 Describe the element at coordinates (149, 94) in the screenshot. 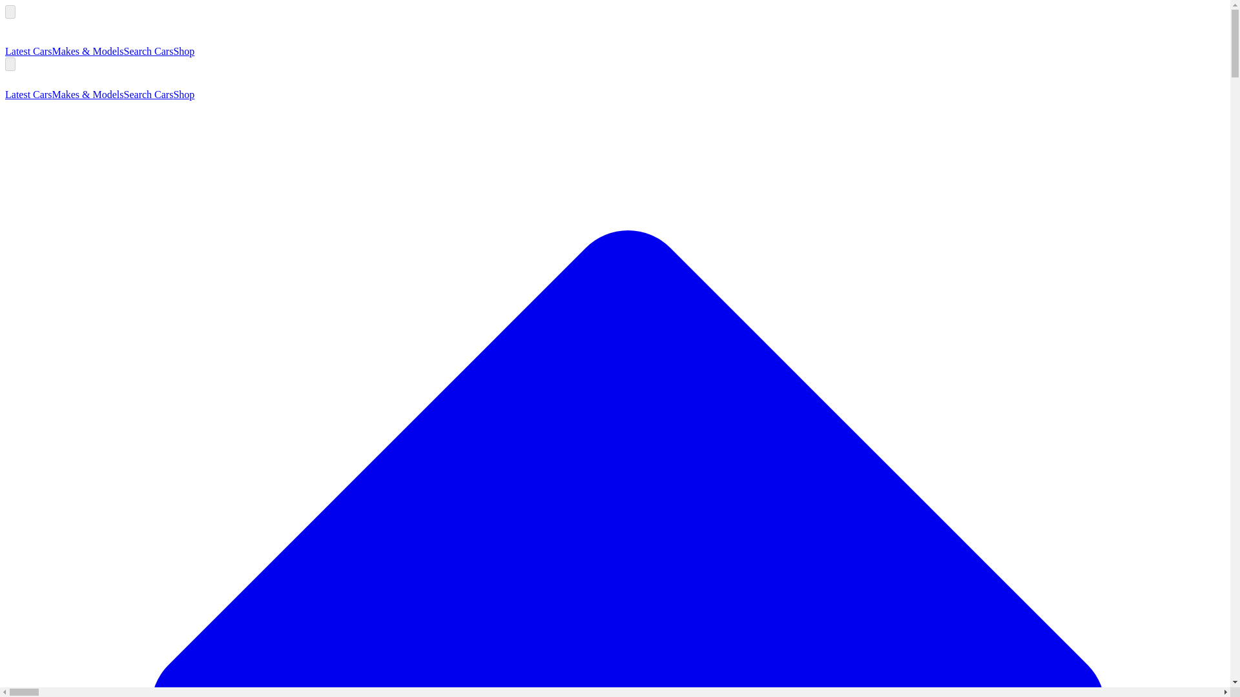

I see `Search Cars` at that location.